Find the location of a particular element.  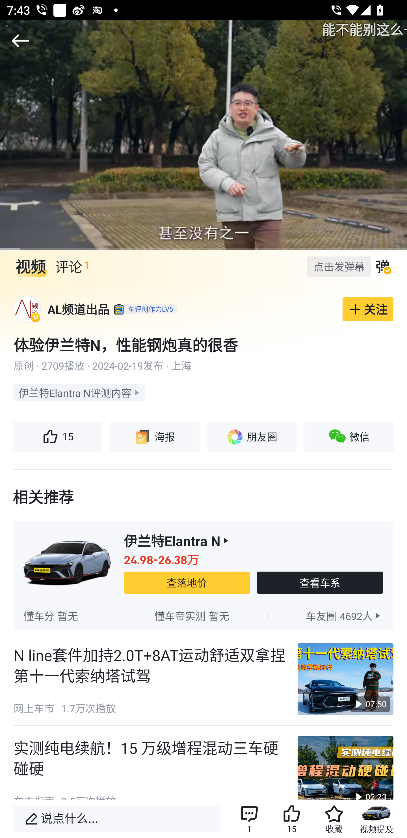

15 is located at coordinates (292, 819).